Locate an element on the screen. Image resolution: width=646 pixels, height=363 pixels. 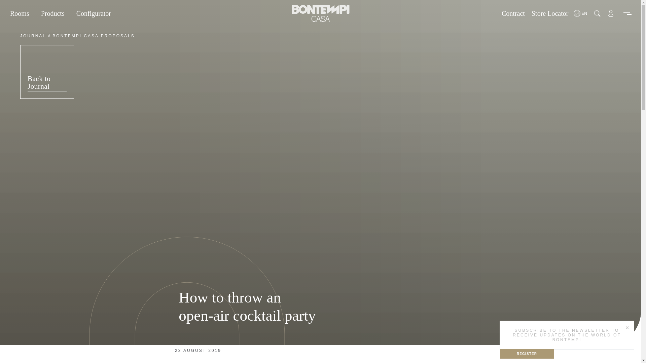
EN is located at coordinates (581, 13).